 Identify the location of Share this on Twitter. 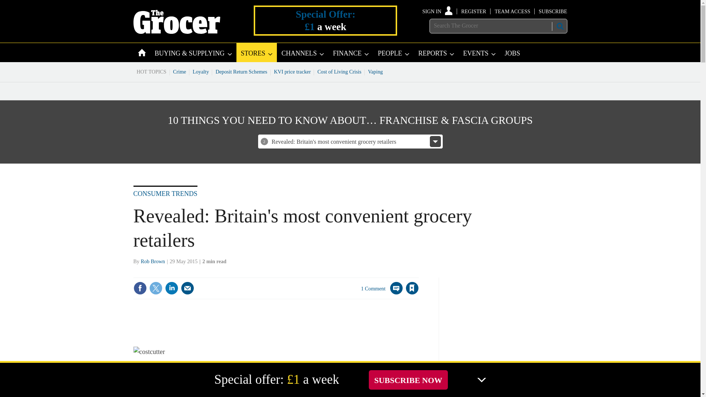
(156, 288).